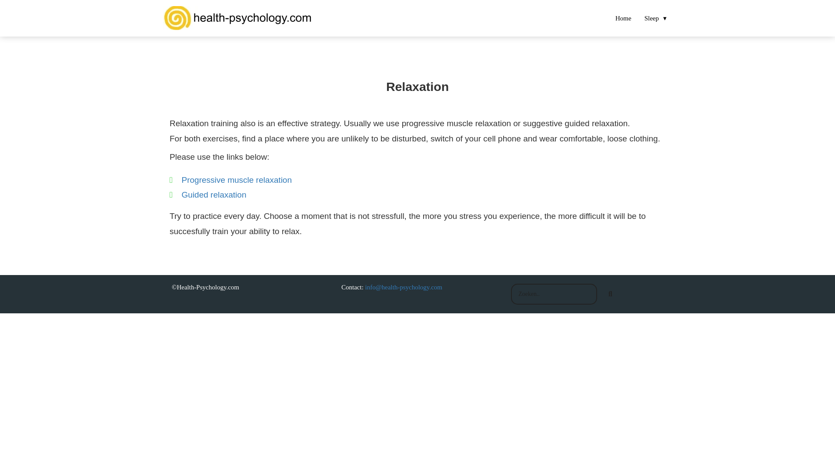 The width and height of the screenshot is (835, 470). What do you see at coordinates (239, 18) in the screenshot?
I see `Logo` at bounding box center [239, 18].